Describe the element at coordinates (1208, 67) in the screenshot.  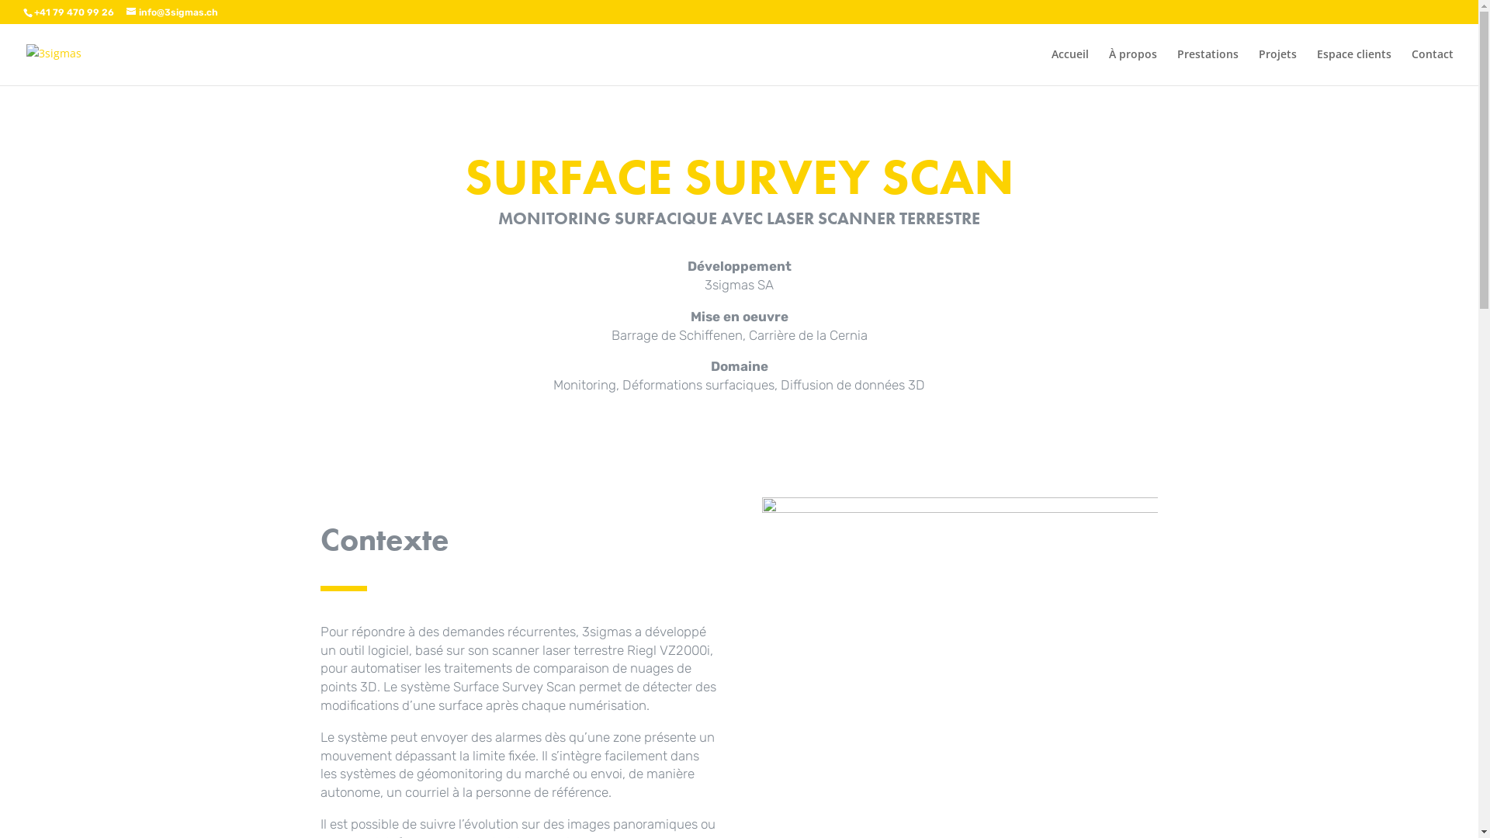
I see `Prestations` at that location.